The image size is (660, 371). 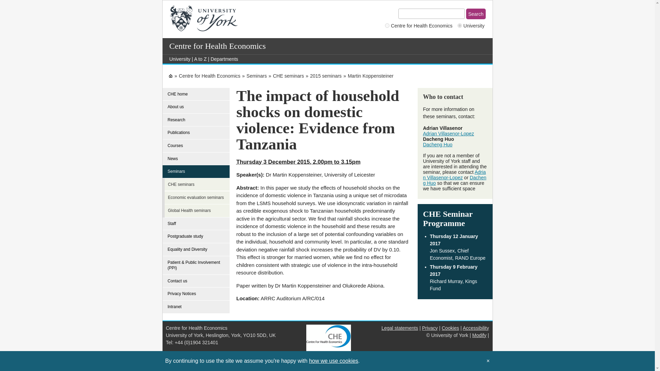 I want to click on Privacy, so click(x=430, y=328).